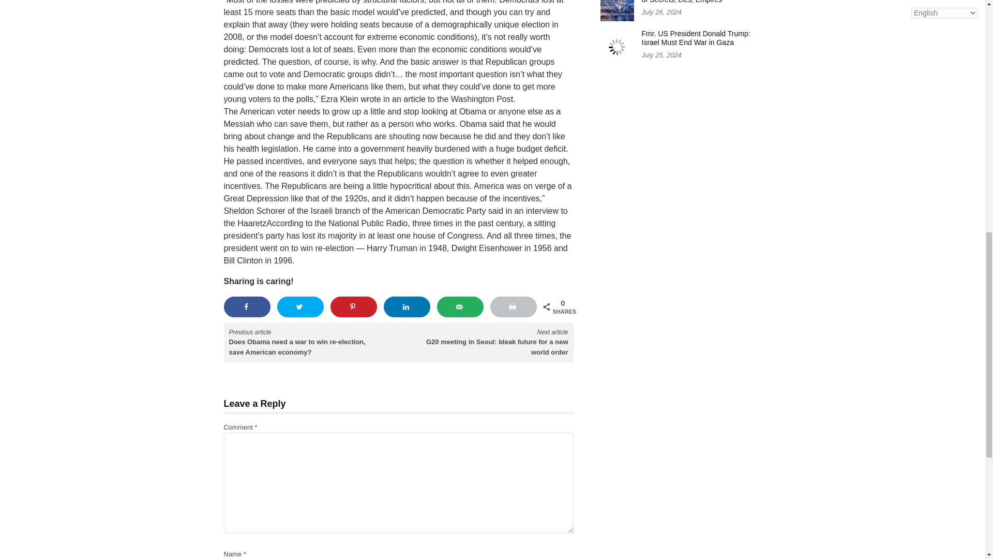  What do you see at coordinates (247, 307) in the screenshot?
I see `Share on Facebook` at bounding box center [247, 307].